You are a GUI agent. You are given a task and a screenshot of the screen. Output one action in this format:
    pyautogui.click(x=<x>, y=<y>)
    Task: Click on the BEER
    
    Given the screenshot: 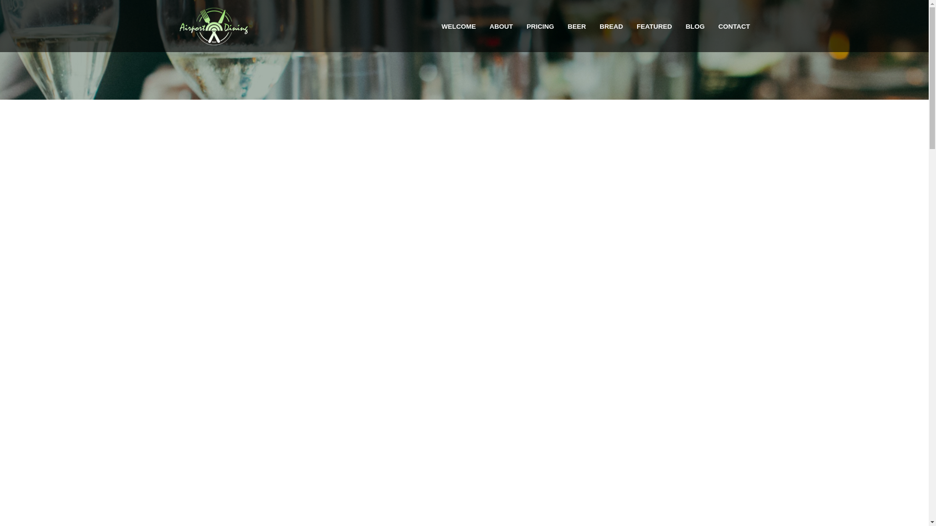 What is the action you would take?
    pyautogui.click(x=576, y=26)
    